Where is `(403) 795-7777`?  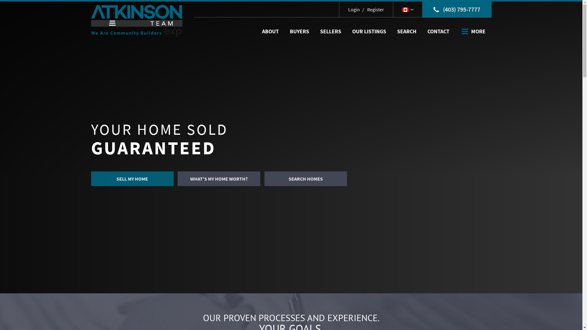
(403) 795-7777 is located at coordinates (457, 9).